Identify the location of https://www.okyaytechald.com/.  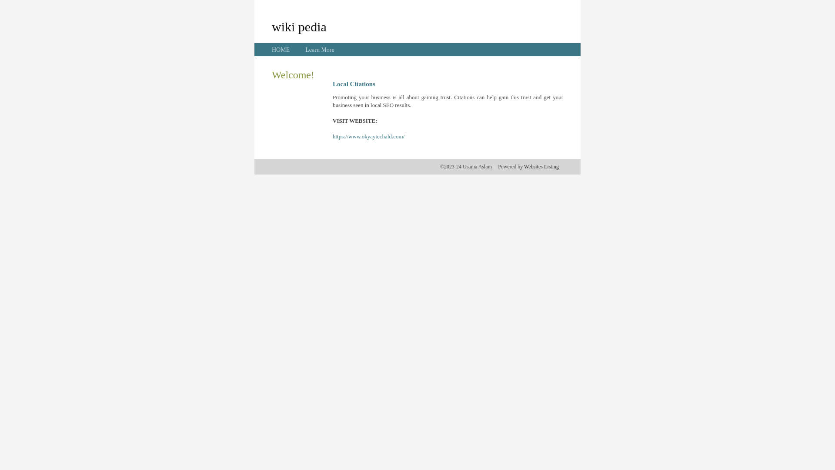
(369, 137).